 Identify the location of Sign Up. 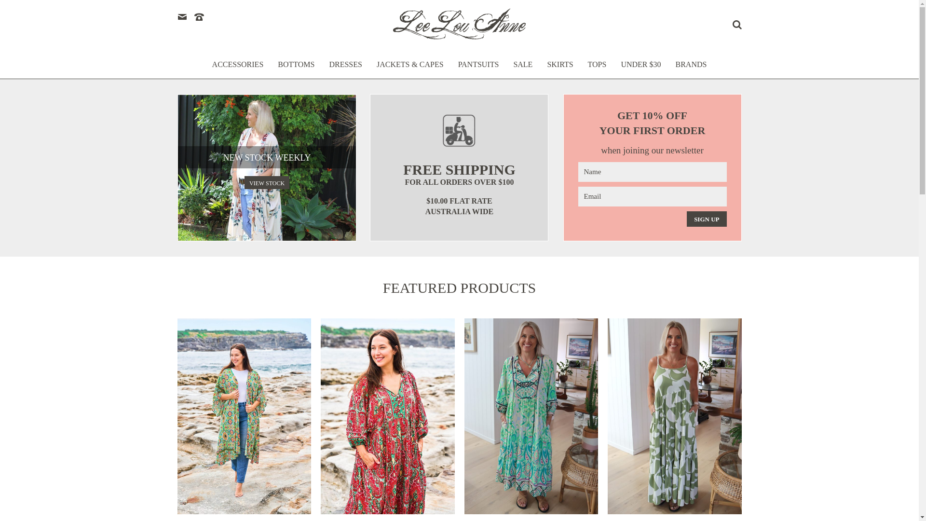
(707, 219).